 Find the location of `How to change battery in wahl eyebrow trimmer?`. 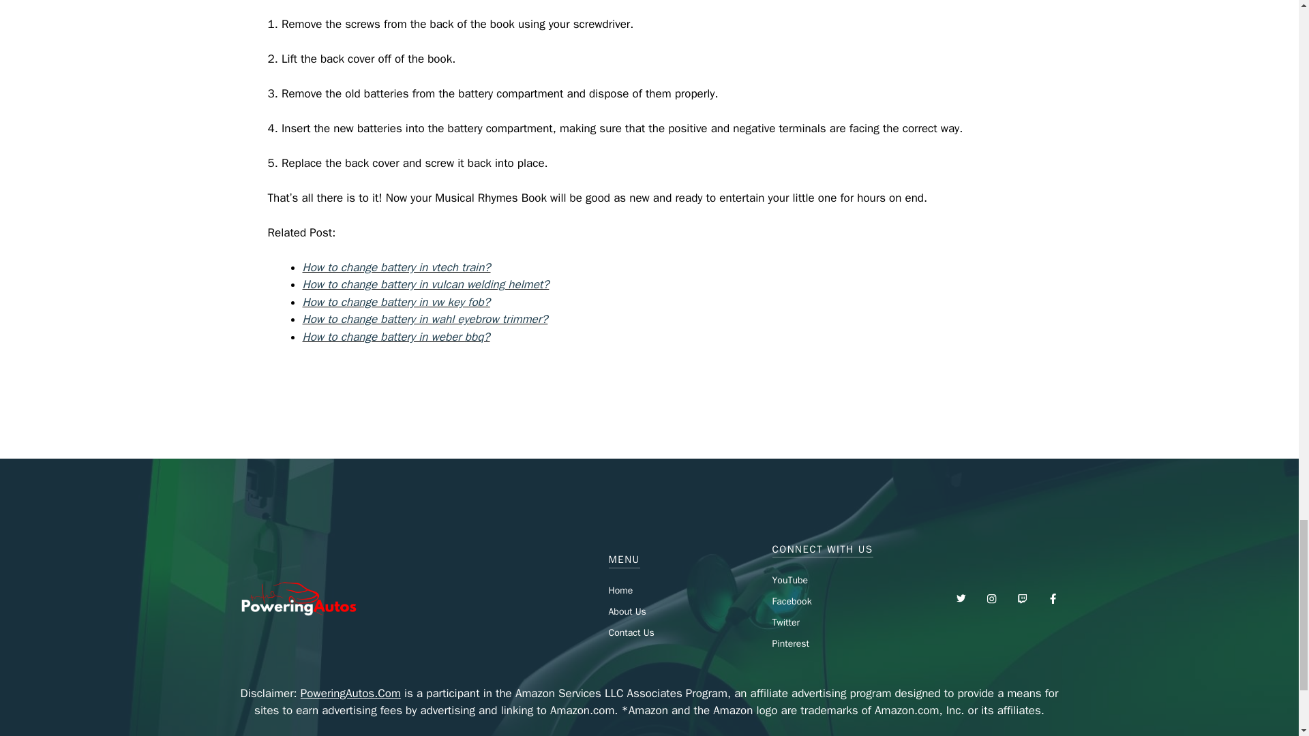

How to change battery in wahl eyebrow trimmer? is located at coordinates (425, 319).